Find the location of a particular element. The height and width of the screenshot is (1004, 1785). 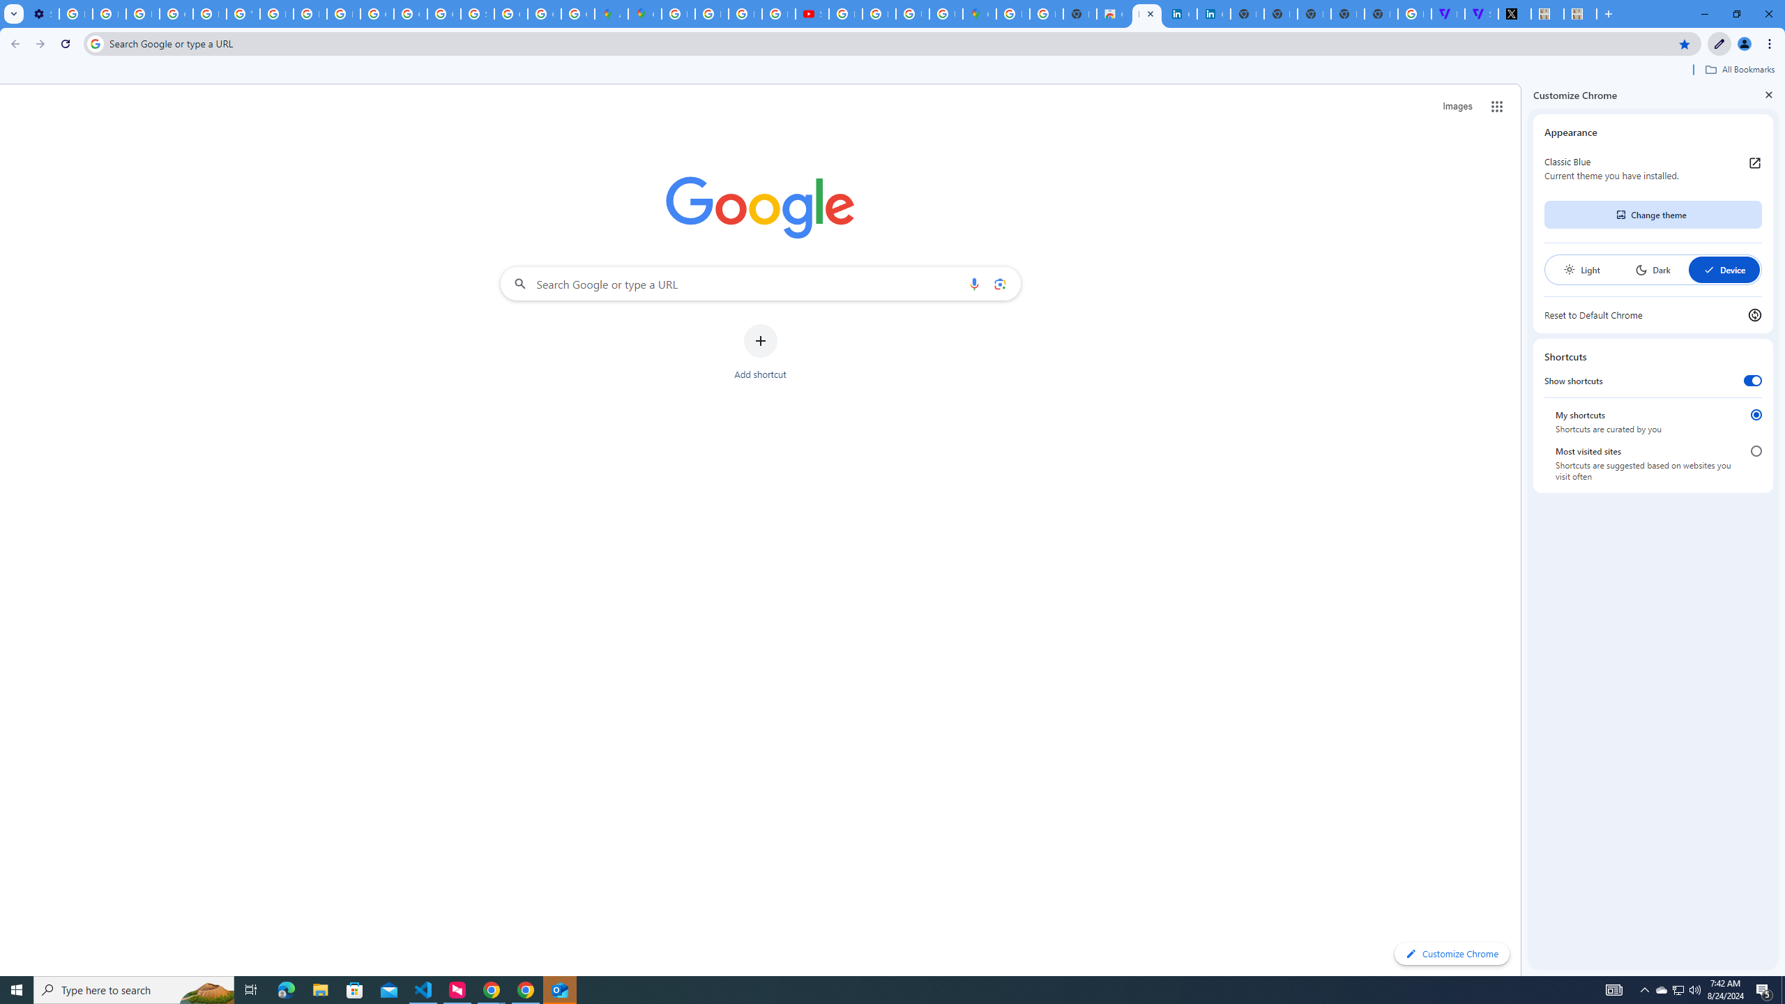

MILEY CYRUS. is located at coordinates (1547, 14).